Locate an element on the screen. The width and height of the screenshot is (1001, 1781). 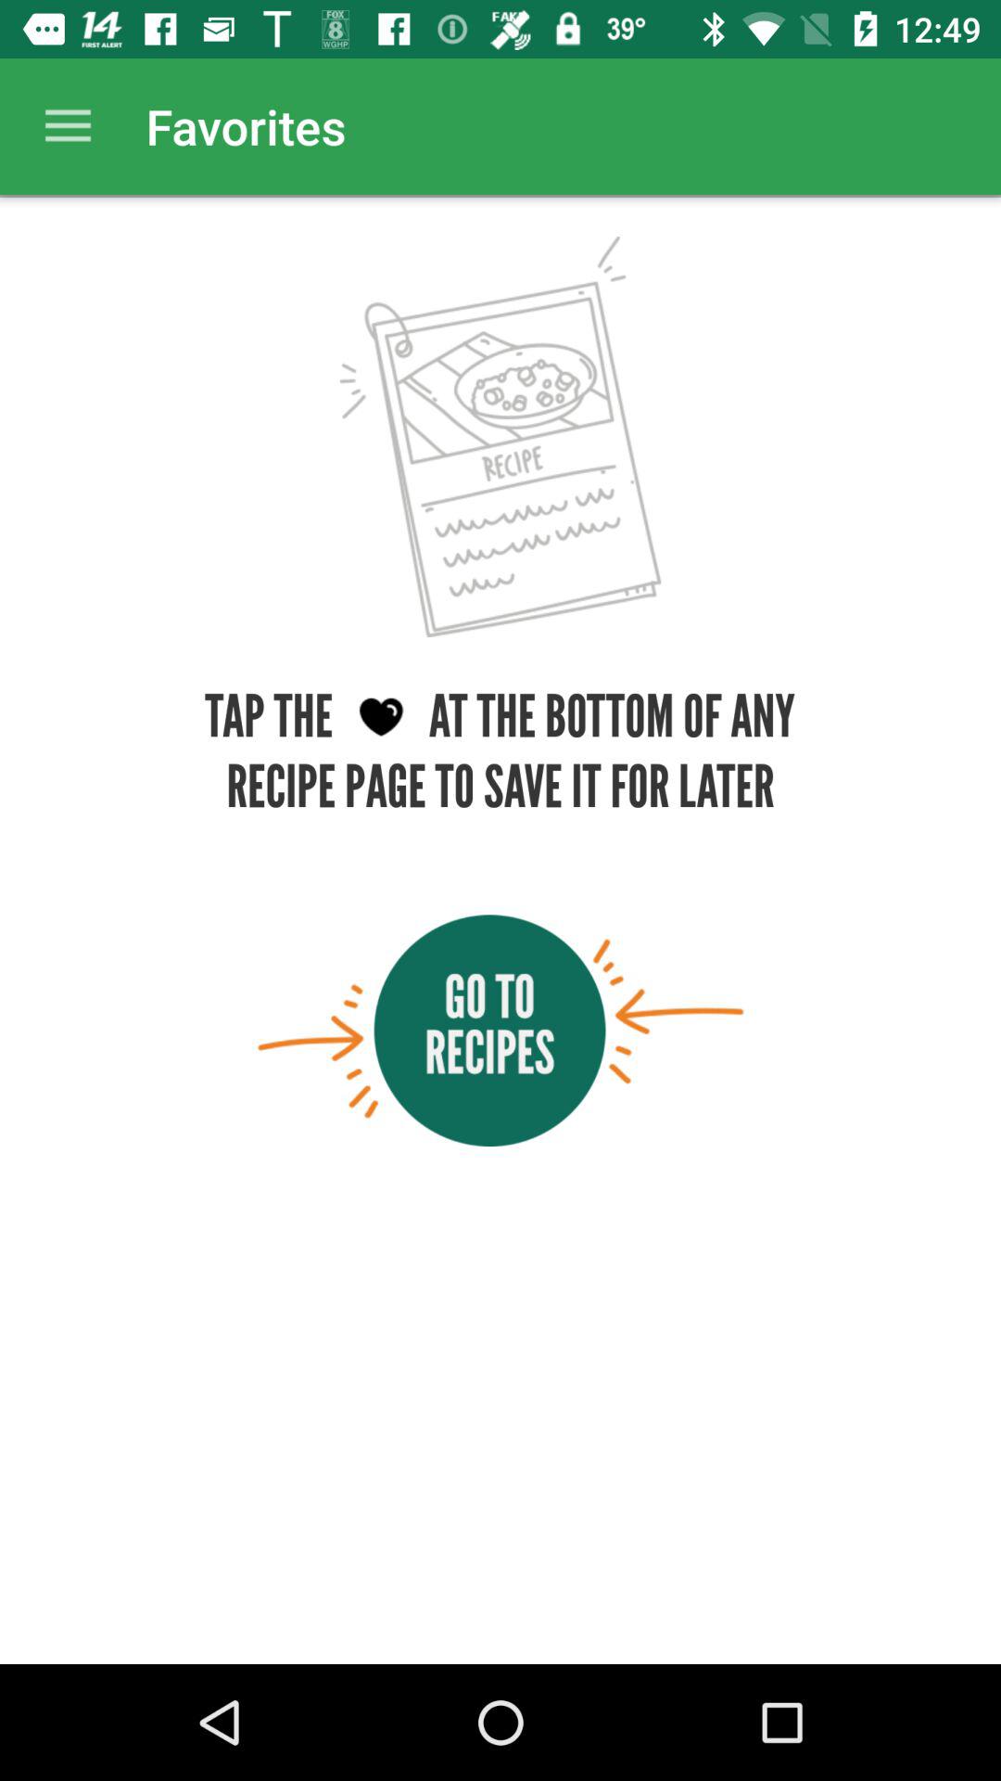
go to recipies is located at coordinates (500, 1030).